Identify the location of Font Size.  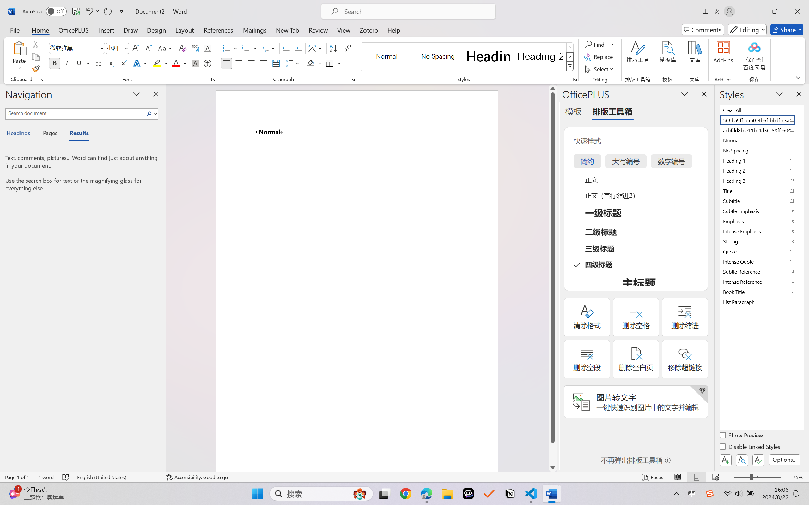
(114, 48).